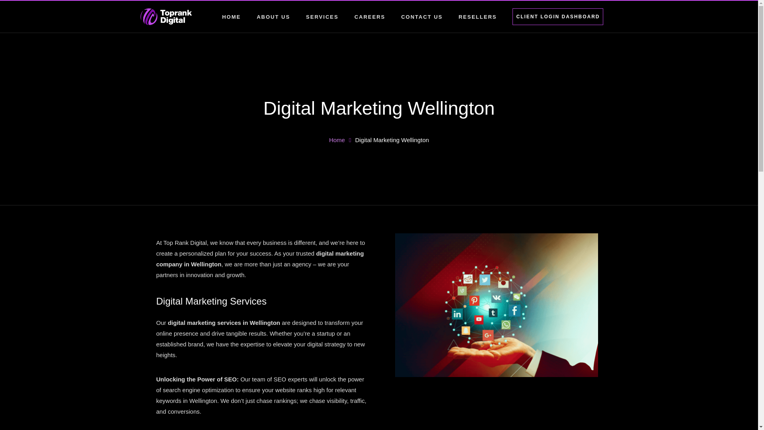 Image resolution: width=764 pixels, height=430 pixels. I want to click on RESELLERS, so click(378, 17).